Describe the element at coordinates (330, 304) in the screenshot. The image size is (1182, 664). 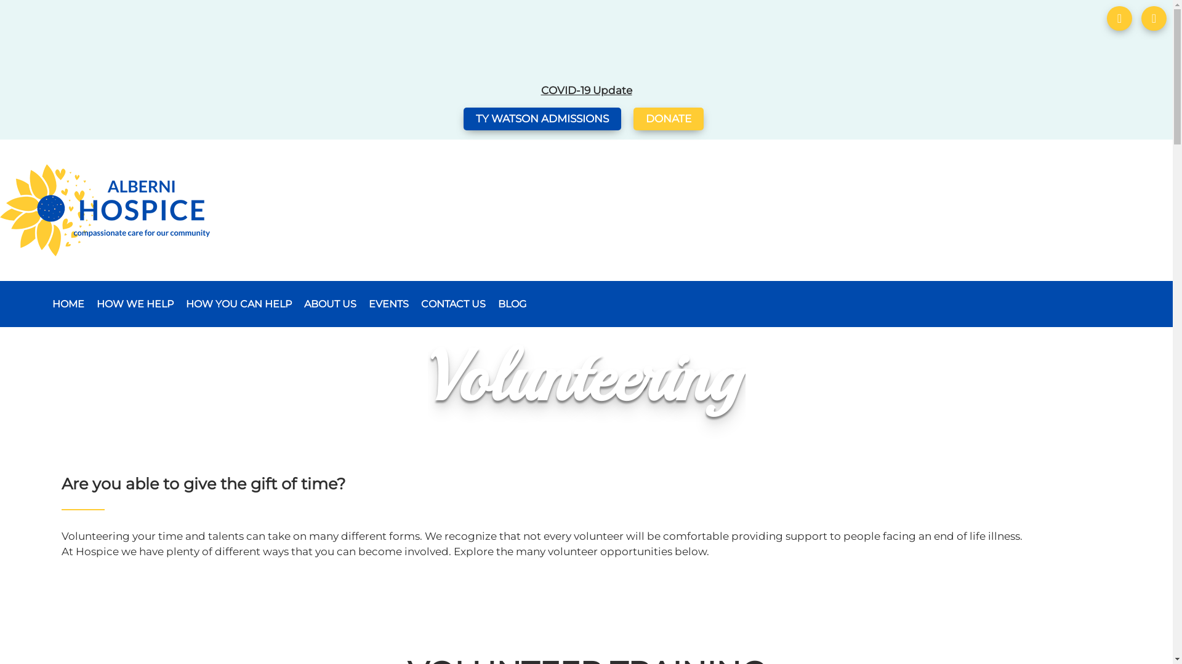
I see `ABOUT US` at that location.